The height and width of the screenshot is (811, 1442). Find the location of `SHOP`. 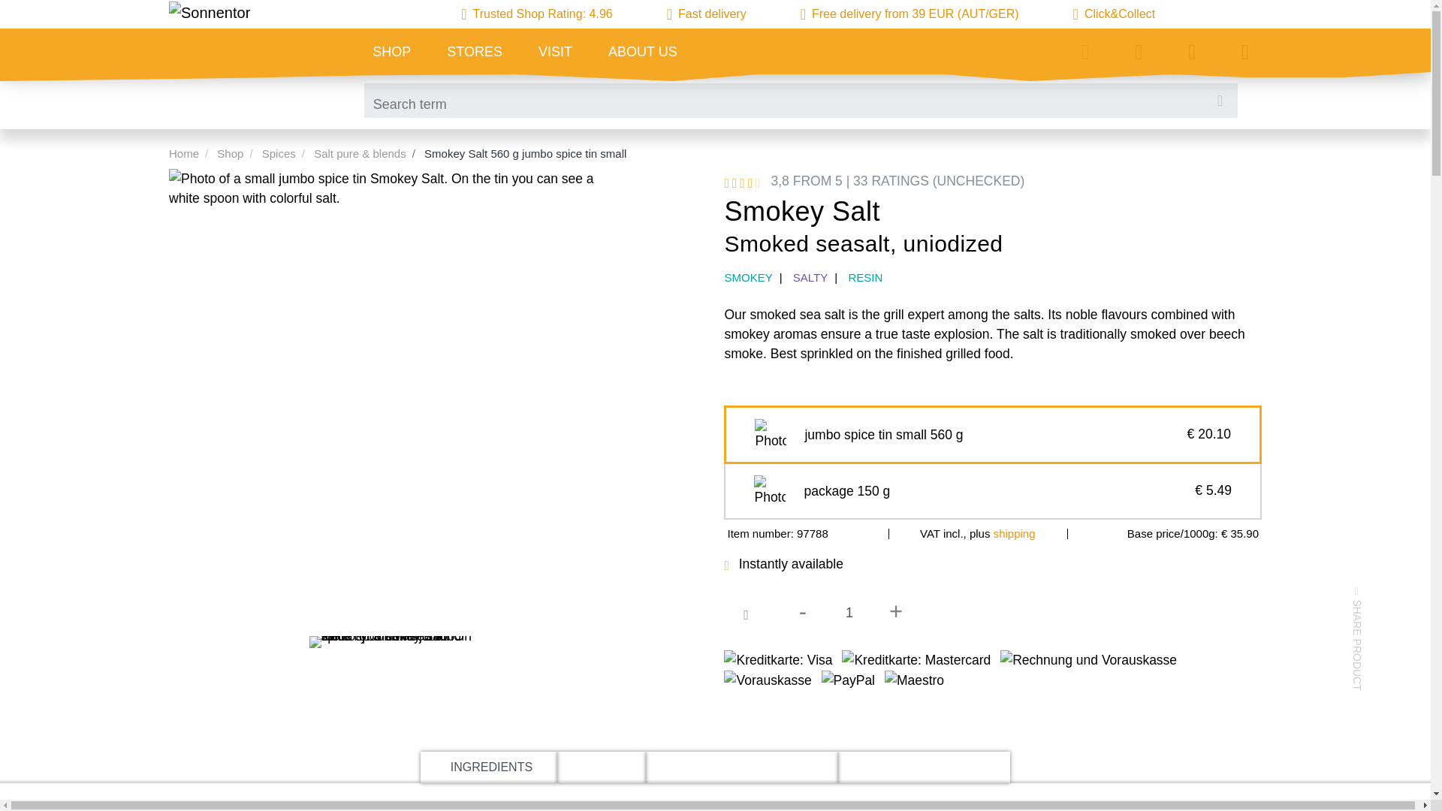

SHOP is located at coordinates (391, 55).